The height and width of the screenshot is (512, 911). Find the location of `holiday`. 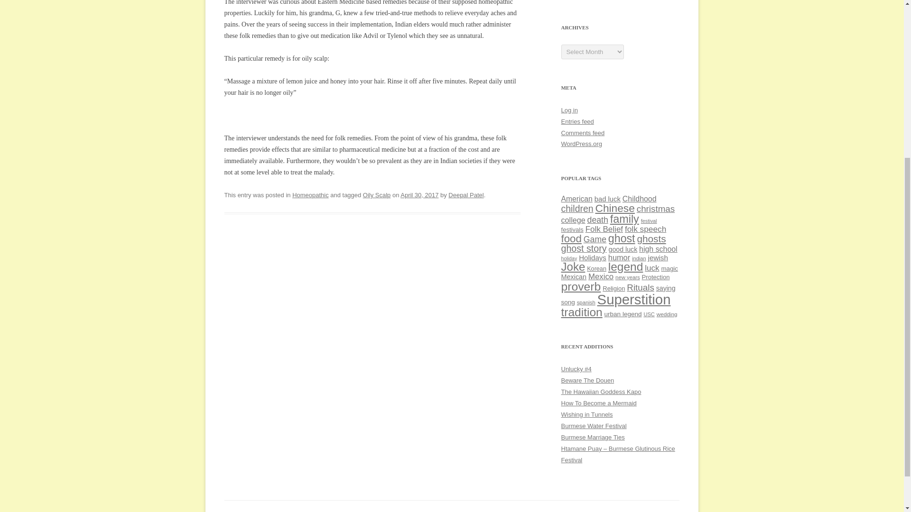

holiday is located at coordinates (568, 258).